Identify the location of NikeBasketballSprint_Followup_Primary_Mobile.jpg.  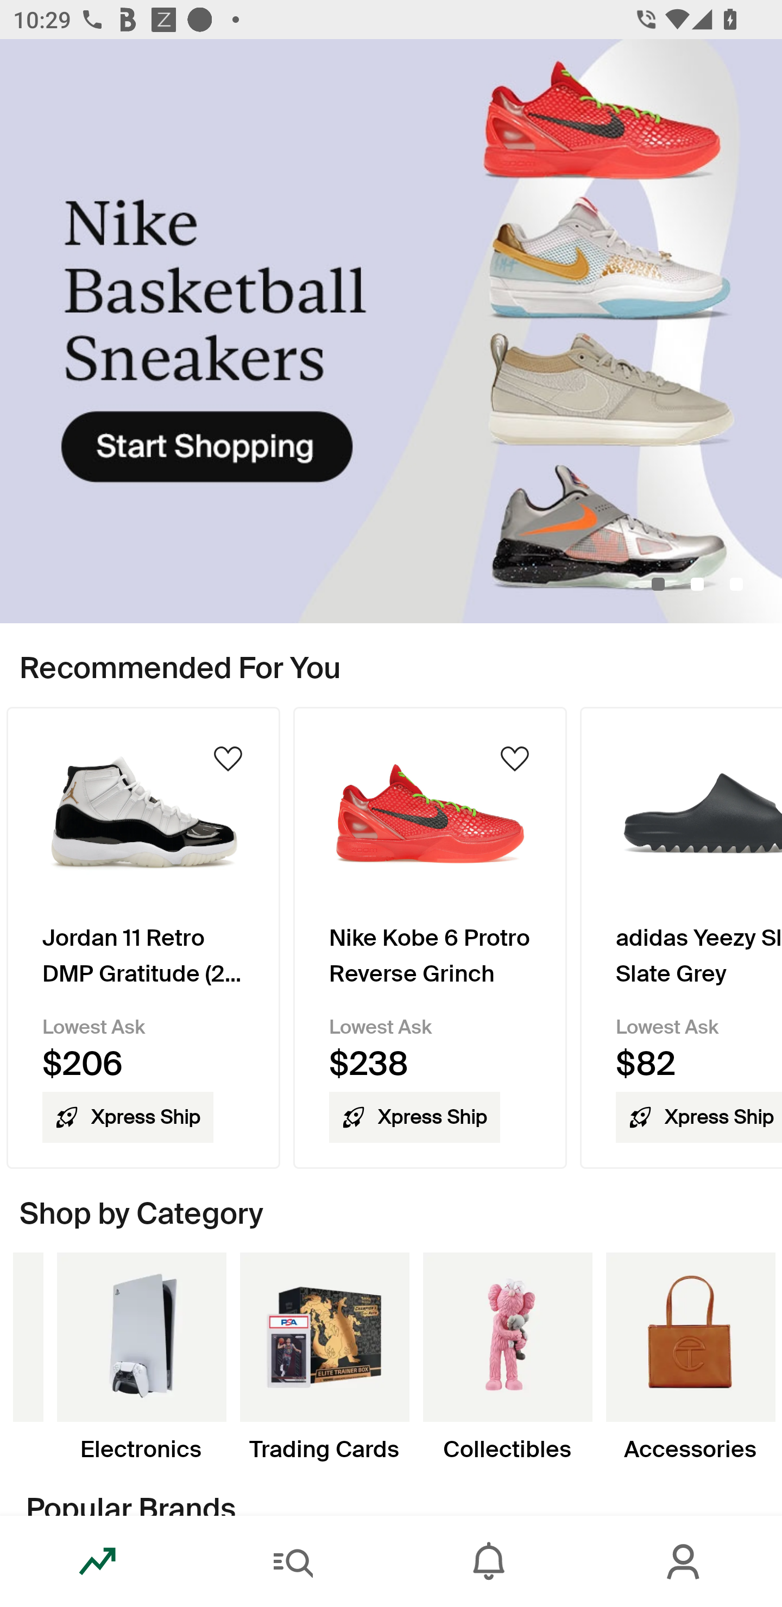
(391, 331).